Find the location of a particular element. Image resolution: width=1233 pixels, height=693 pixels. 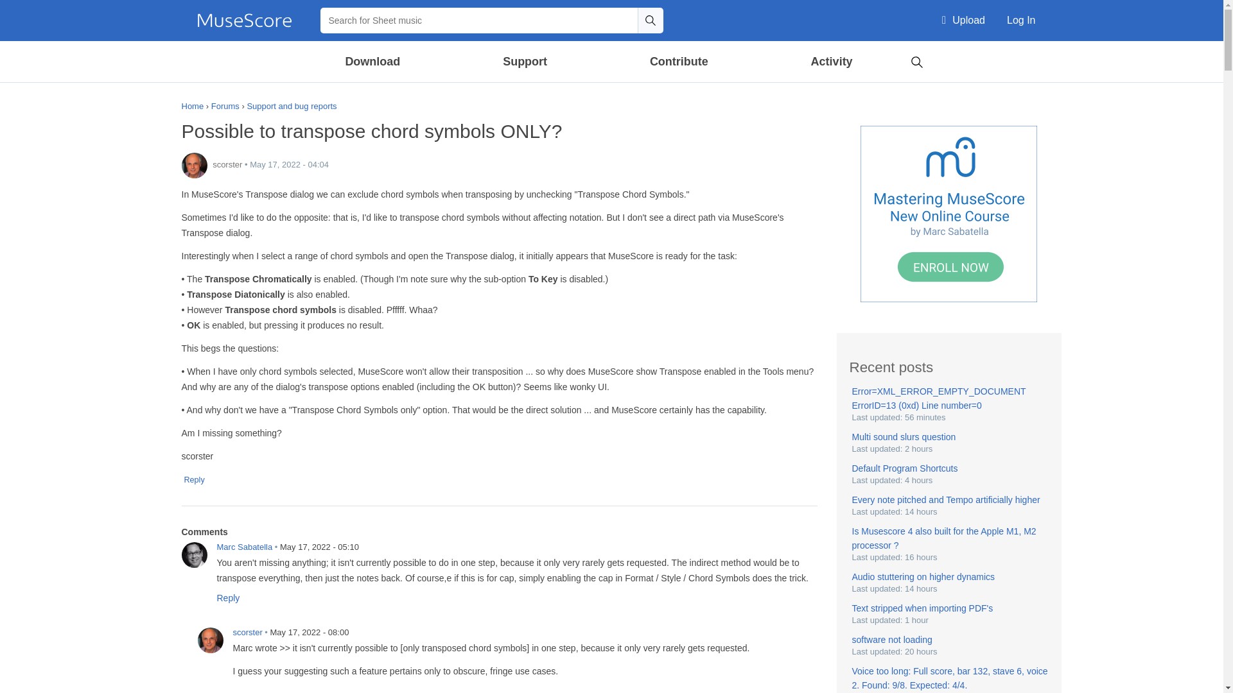

Search is located at coordinates (916, 60).